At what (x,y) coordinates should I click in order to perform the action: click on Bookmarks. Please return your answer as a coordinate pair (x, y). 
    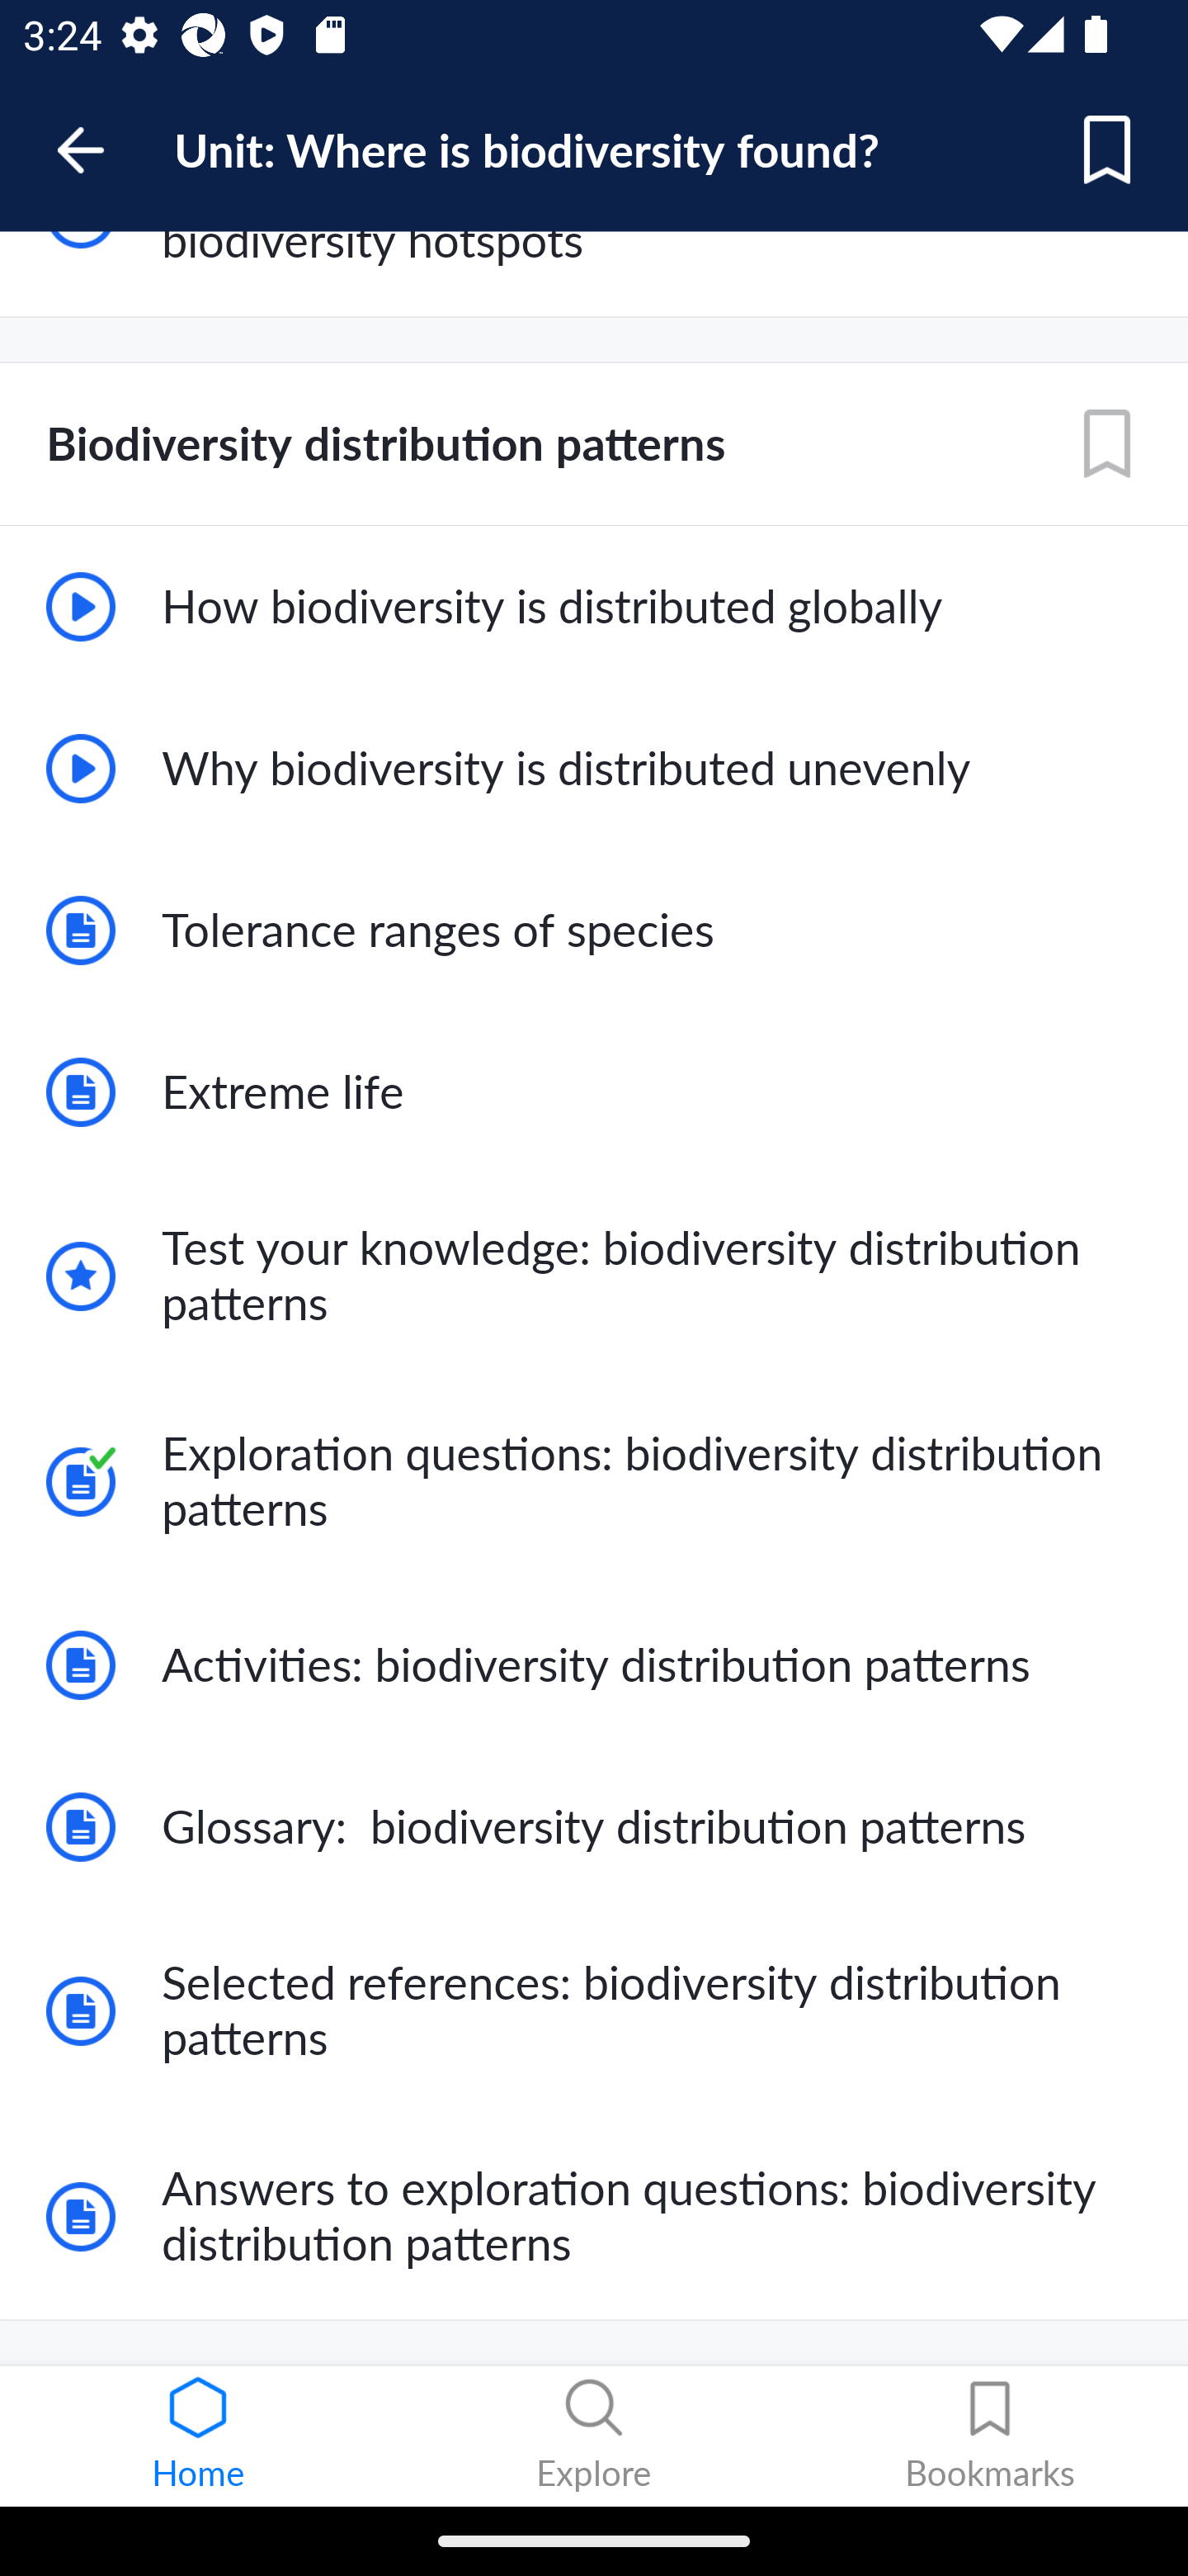
    Looking at the image, I should click on (990, 2436).